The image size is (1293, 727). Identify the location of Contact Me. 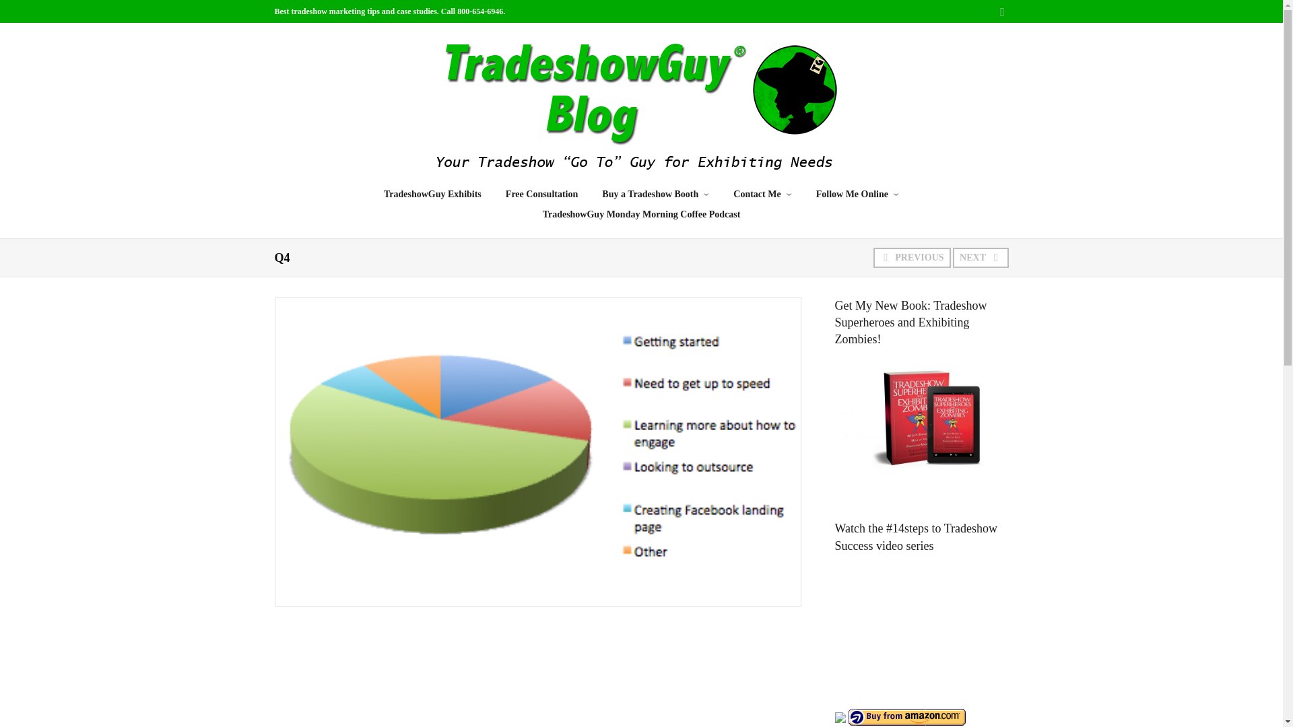
(762, 194).